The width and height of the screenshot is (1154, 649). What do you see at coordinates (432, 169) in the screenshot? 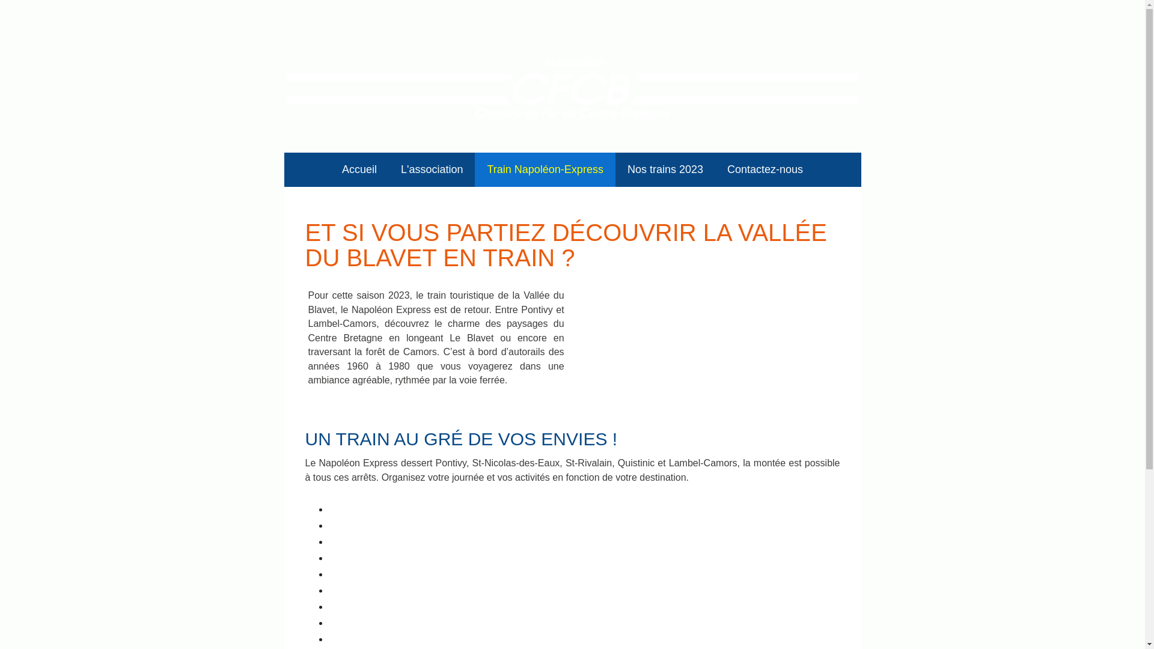
I see `L'association` at bounding box center [432, 169].